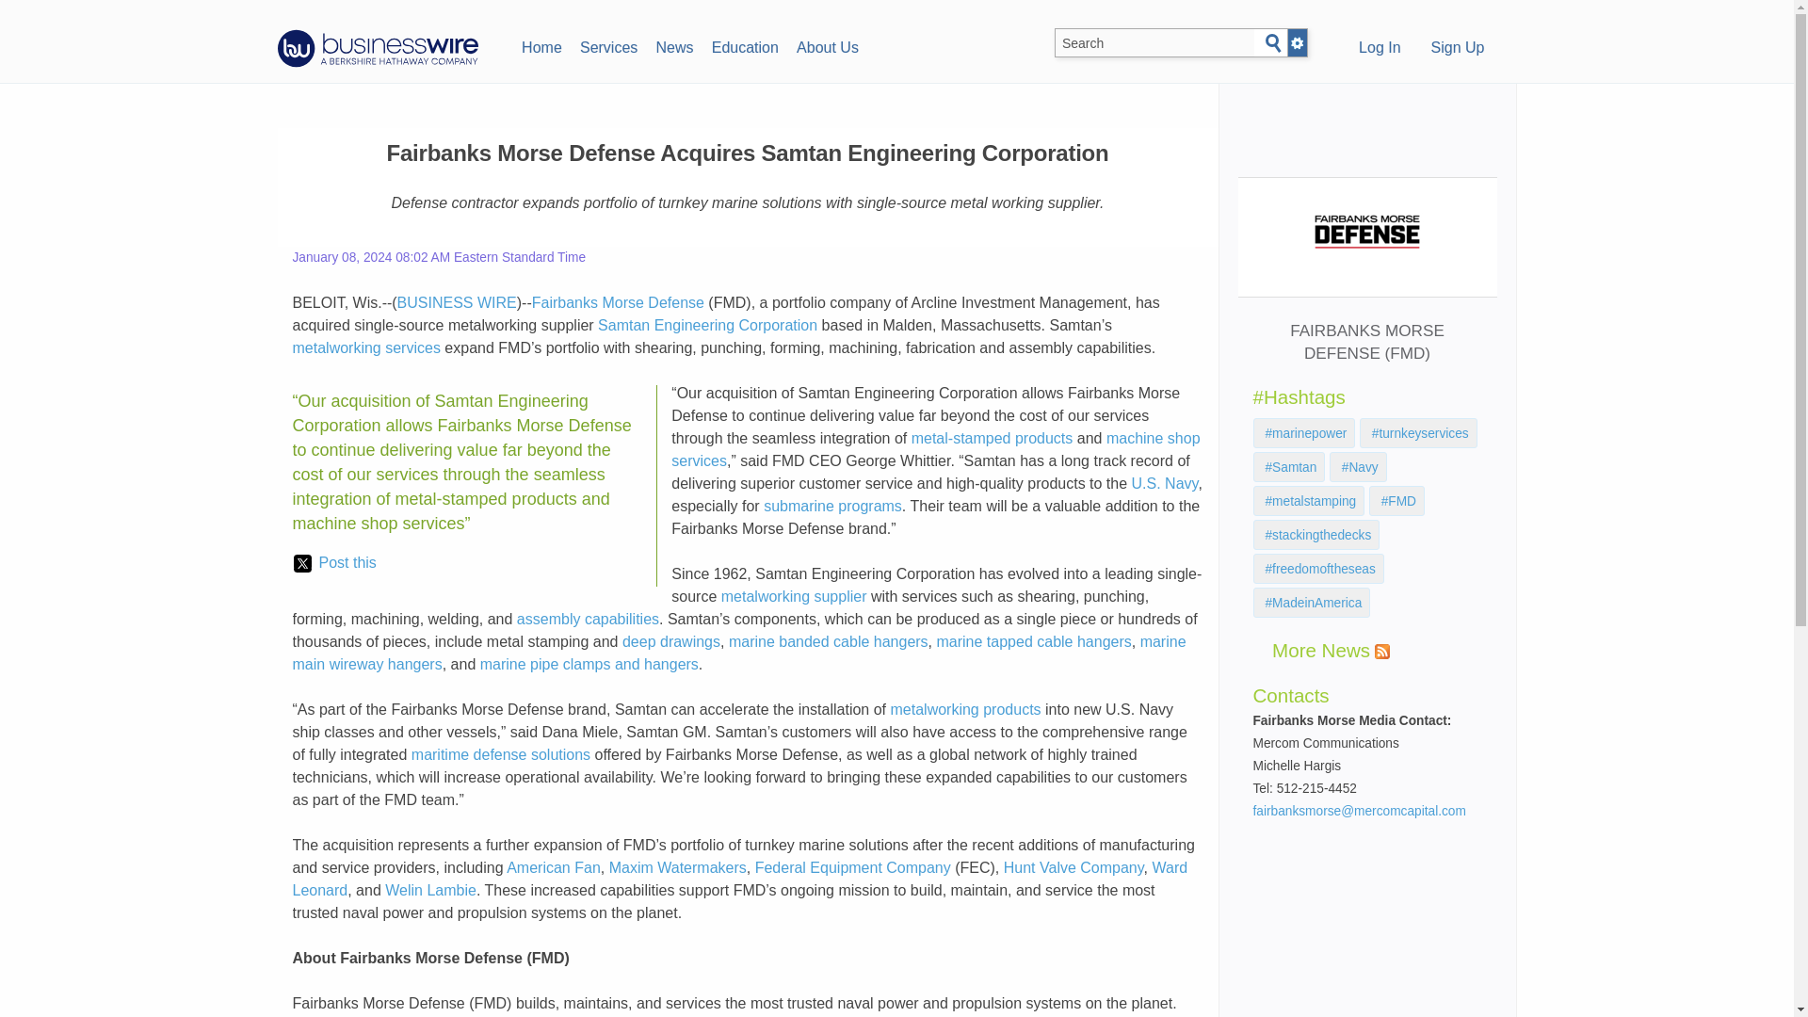 This screenshot has height=1017, width=1808. Describe the element at coordinates (738, 652) in the screenshot. I see `marine main wireway hangers` at that location.